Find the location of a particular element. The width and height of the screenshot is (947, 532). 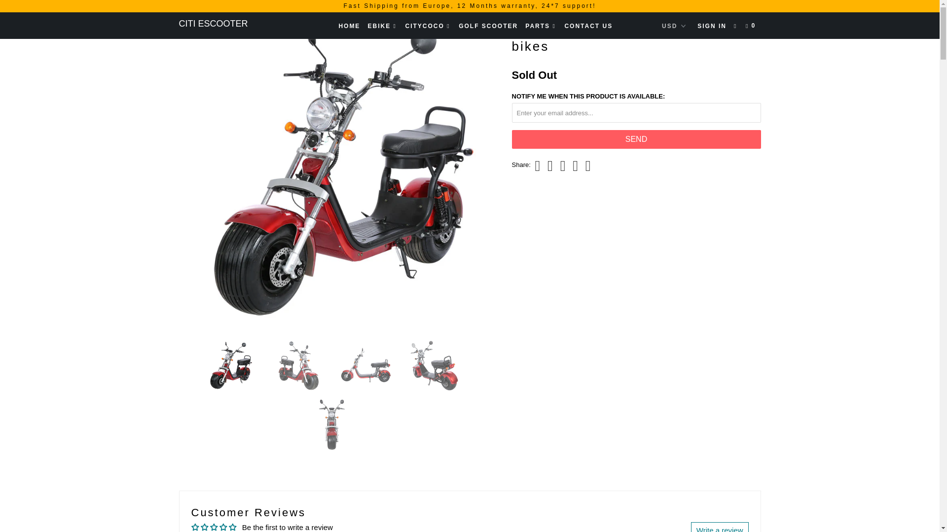

0 is located at coordinates (751, 26).